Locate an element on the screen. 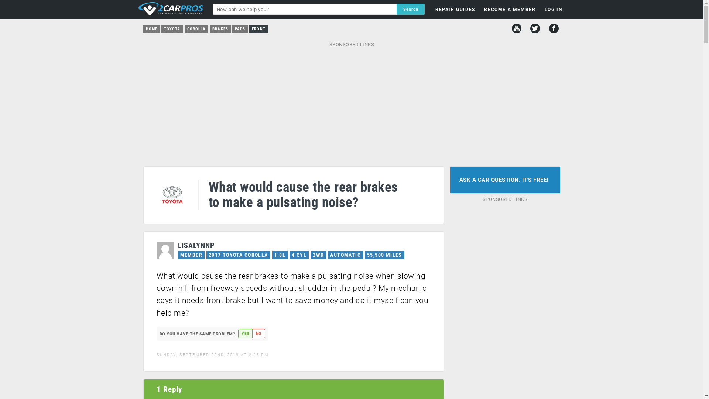  TOYOTA is located at coordinates (172, 29).